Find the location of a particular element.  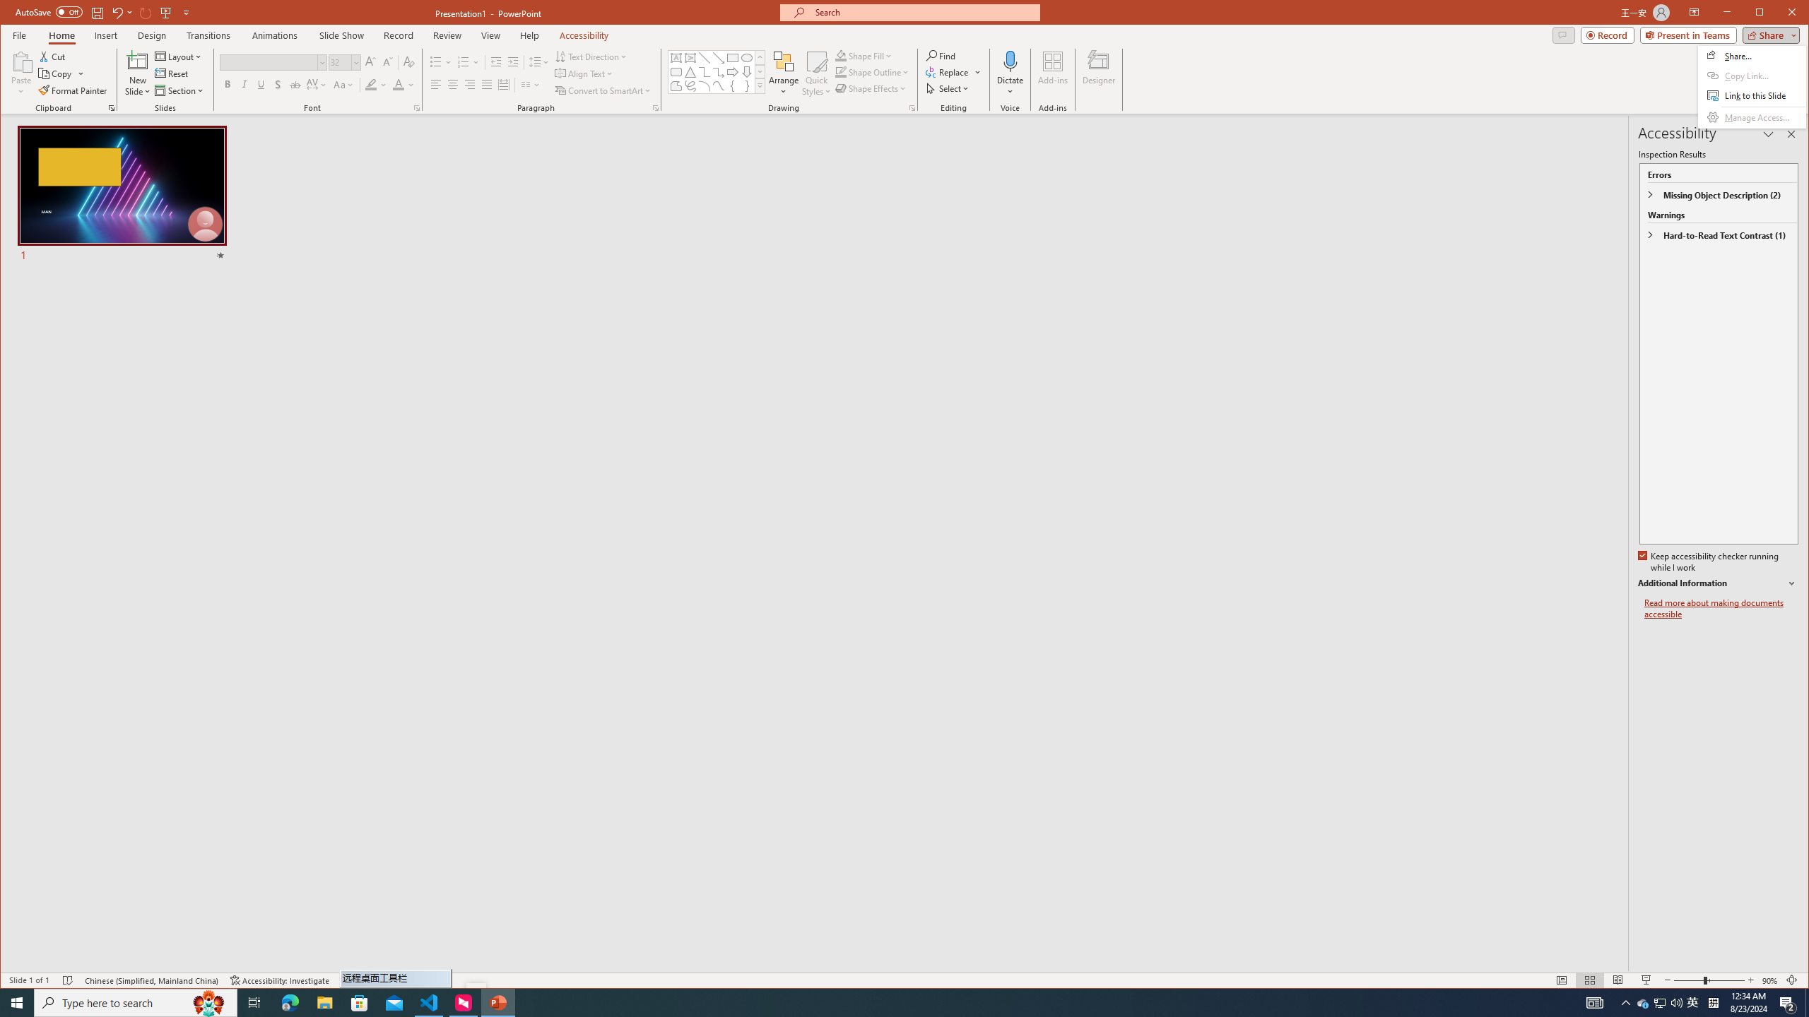

Office Clipboard... is located at coordinates (112, 108).